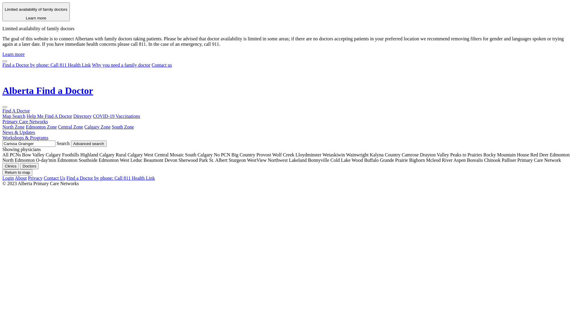  Describe the element at coordinates (13, 127) in the screenshot. I see `North Zone` at that location.